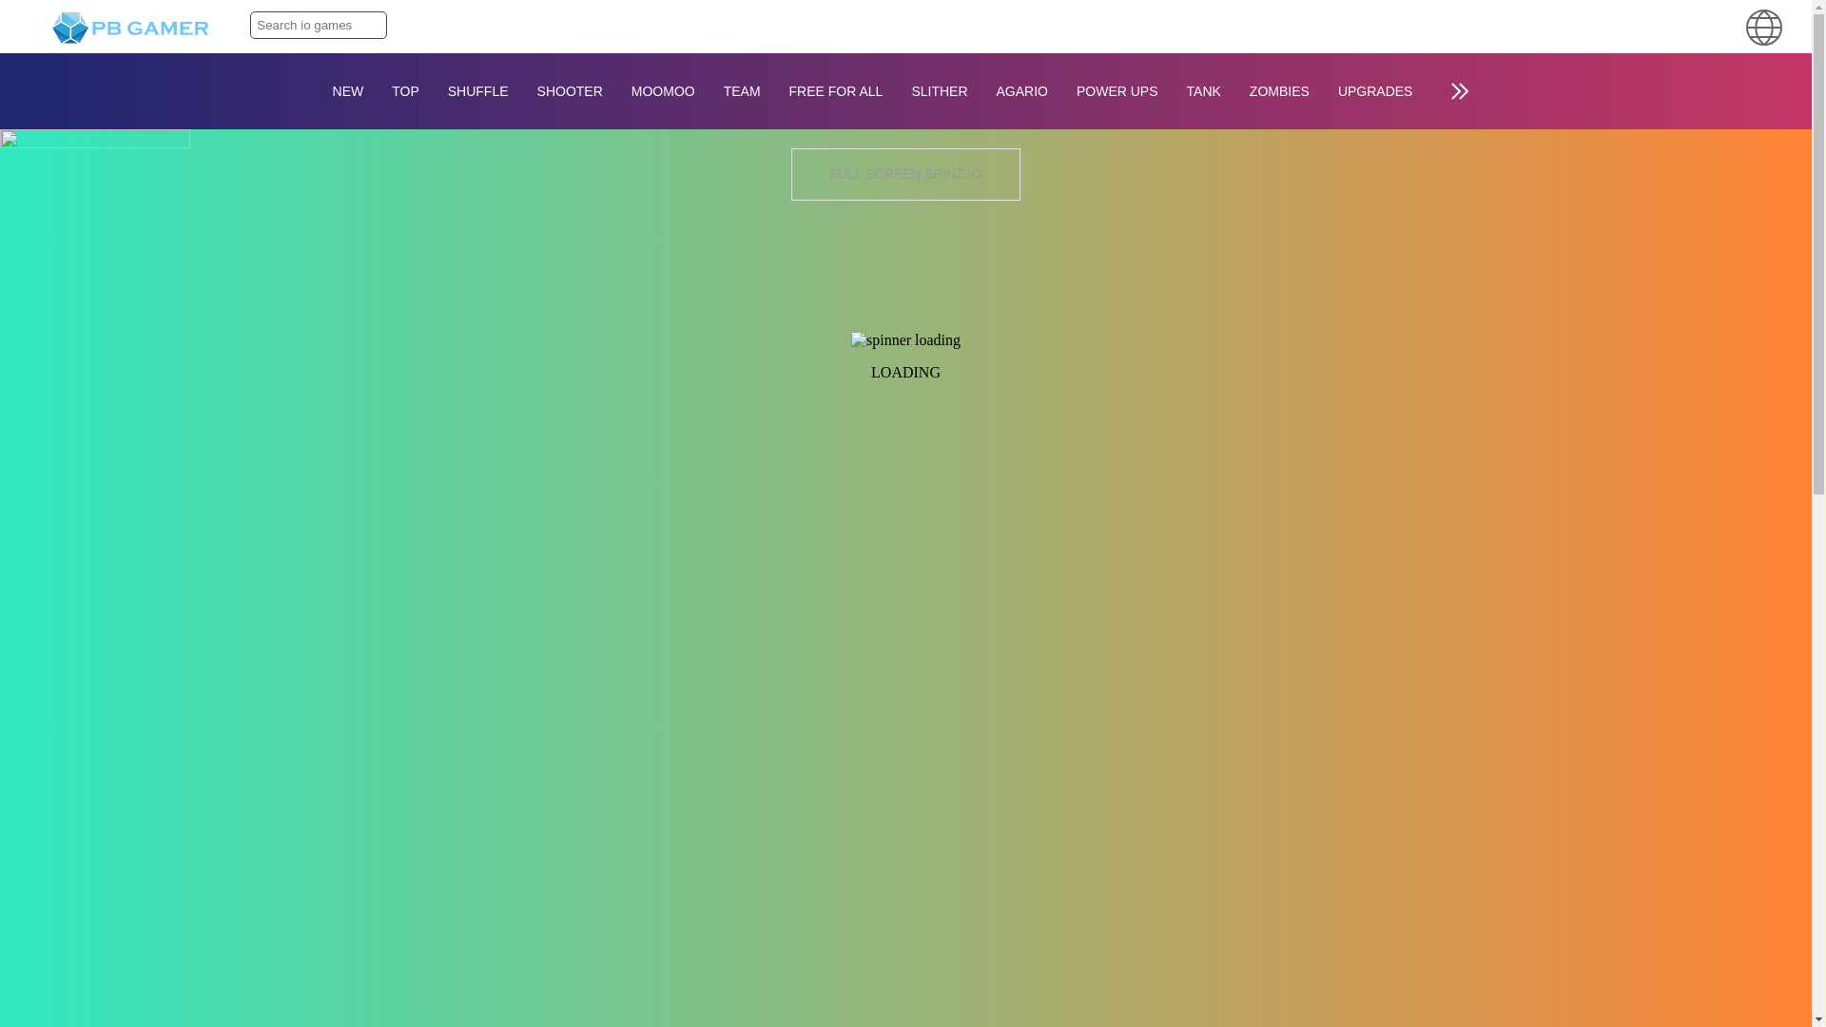 The width and height of the screenshot is (1826, 1027). Describe the element at coordinates (477, 91) in the screenshot. I see `SHUFFLE` at that location.